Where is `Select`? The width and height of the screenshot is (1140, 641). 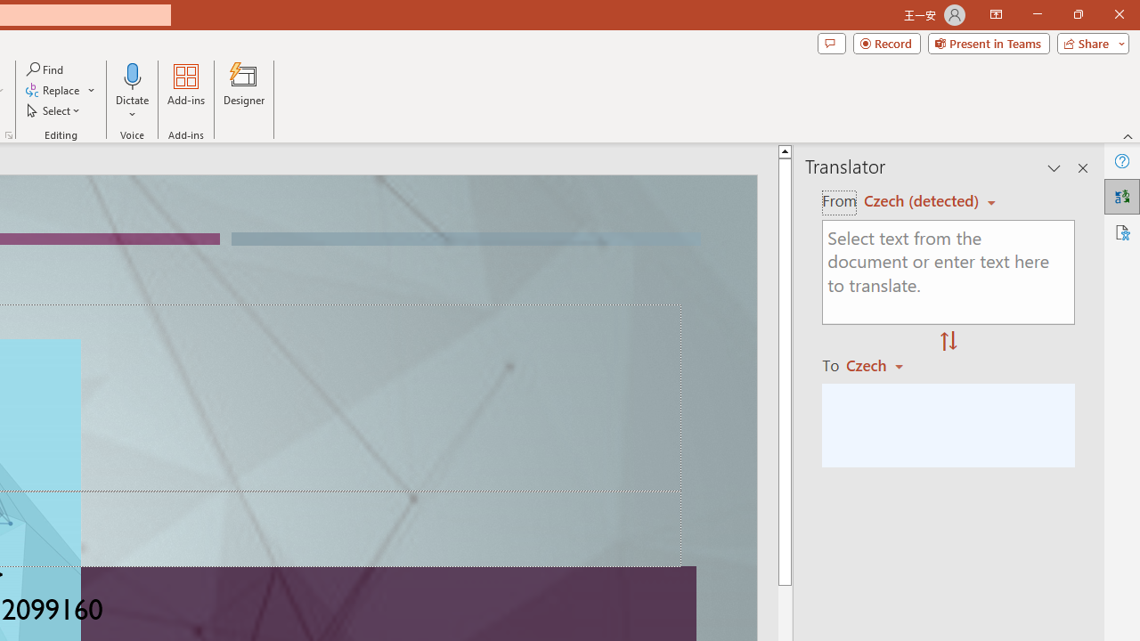
Select is located at coordinates (54, 110).